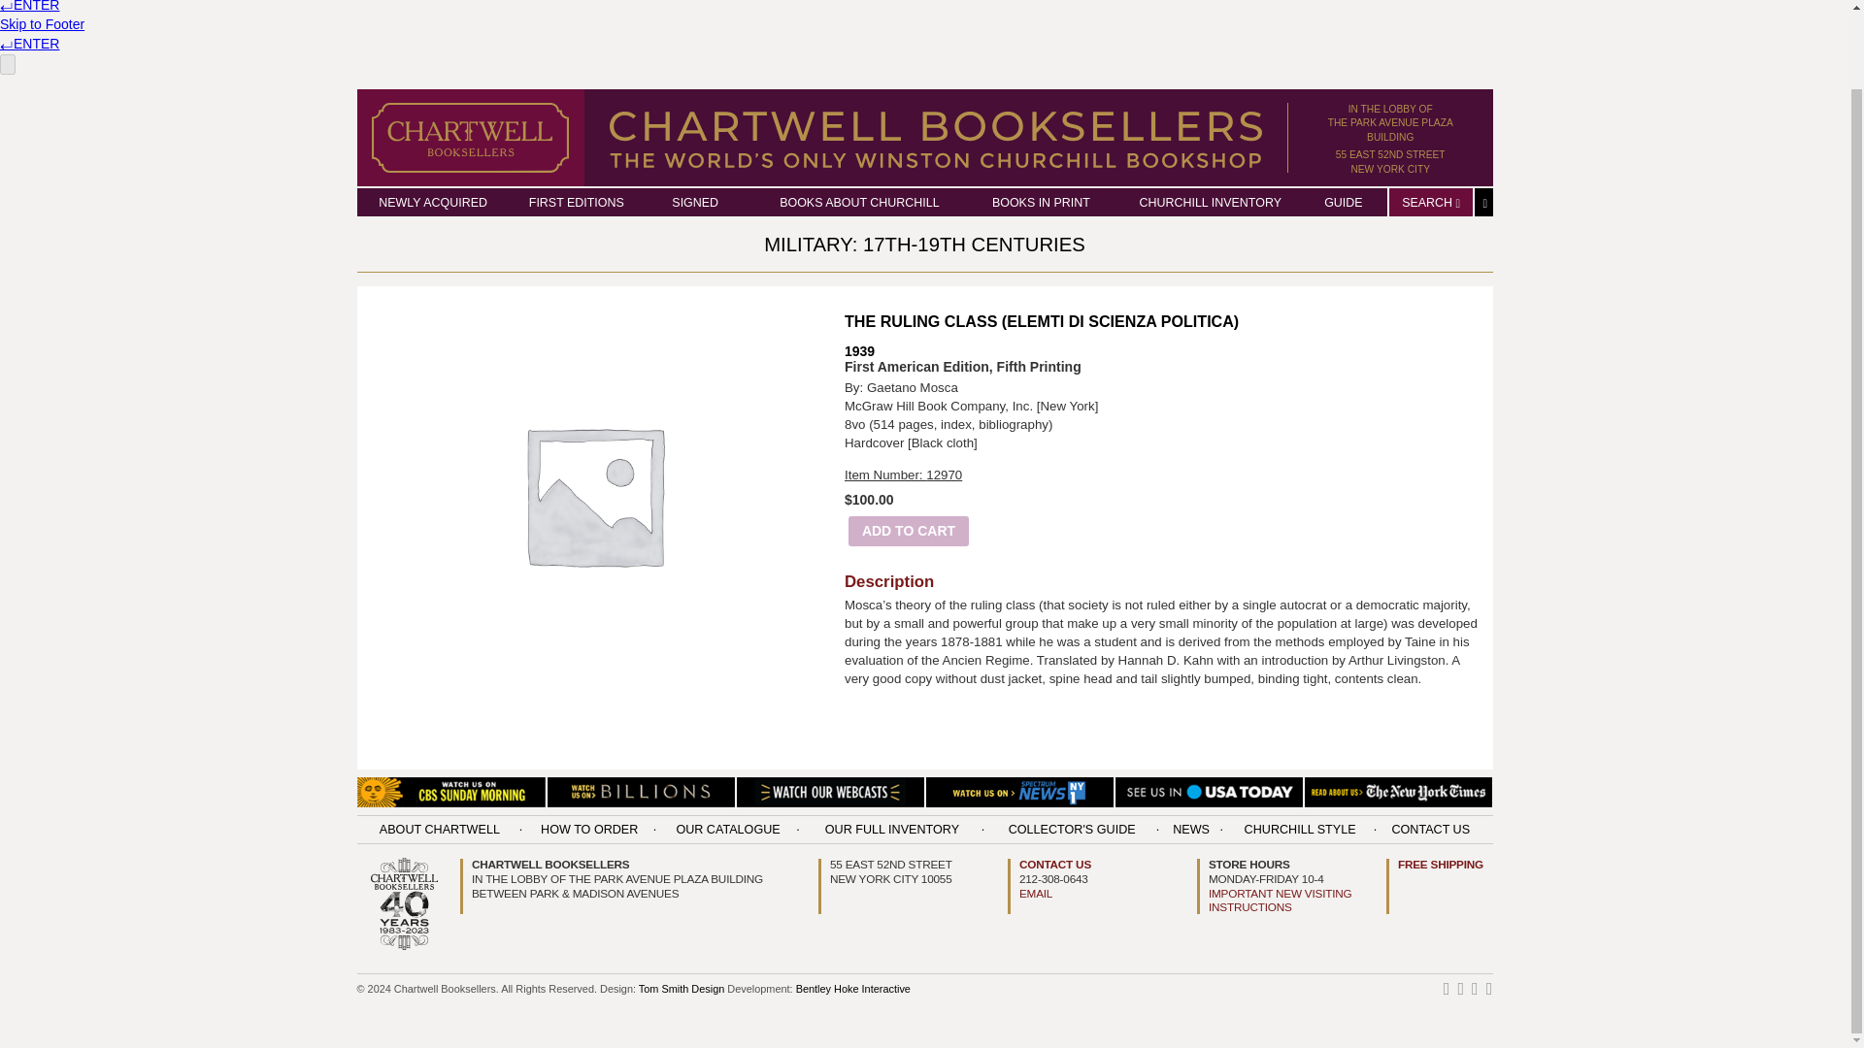 This screenshot has height=1048, width=1864. What do you see at coordinates (909, 531) in the screenshot?
I see `ADD TO CART` at bounding box center [909, 531].